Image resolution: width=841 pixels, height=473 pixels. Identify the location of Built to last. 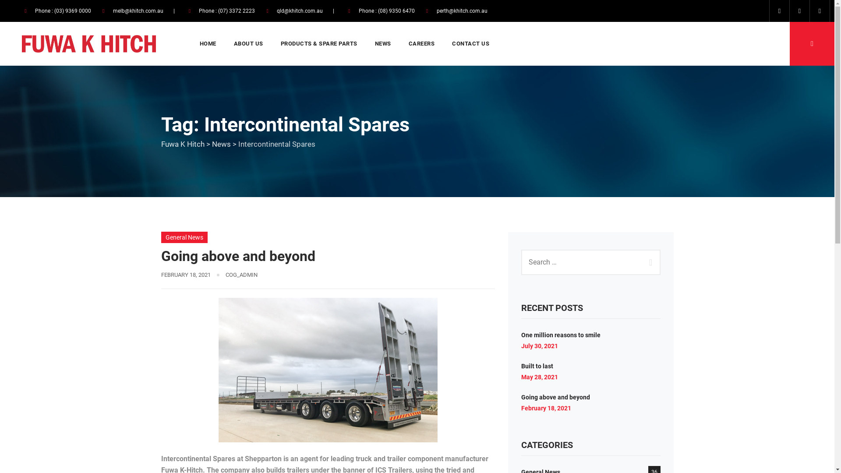
(537, 366).